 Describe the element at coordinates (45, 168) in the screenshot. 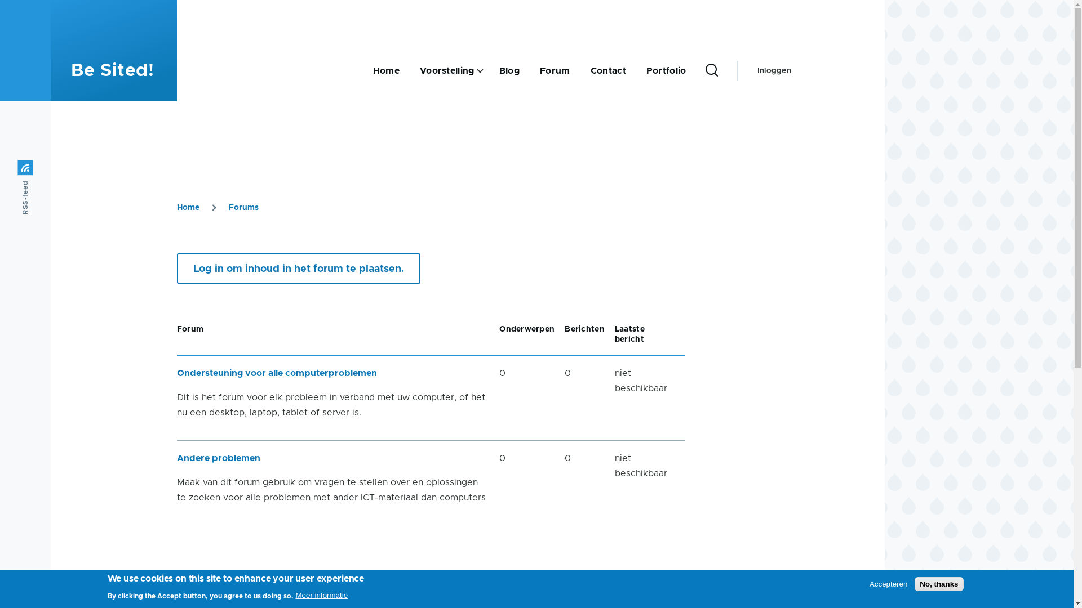

I see `RSS-feed` at that location.